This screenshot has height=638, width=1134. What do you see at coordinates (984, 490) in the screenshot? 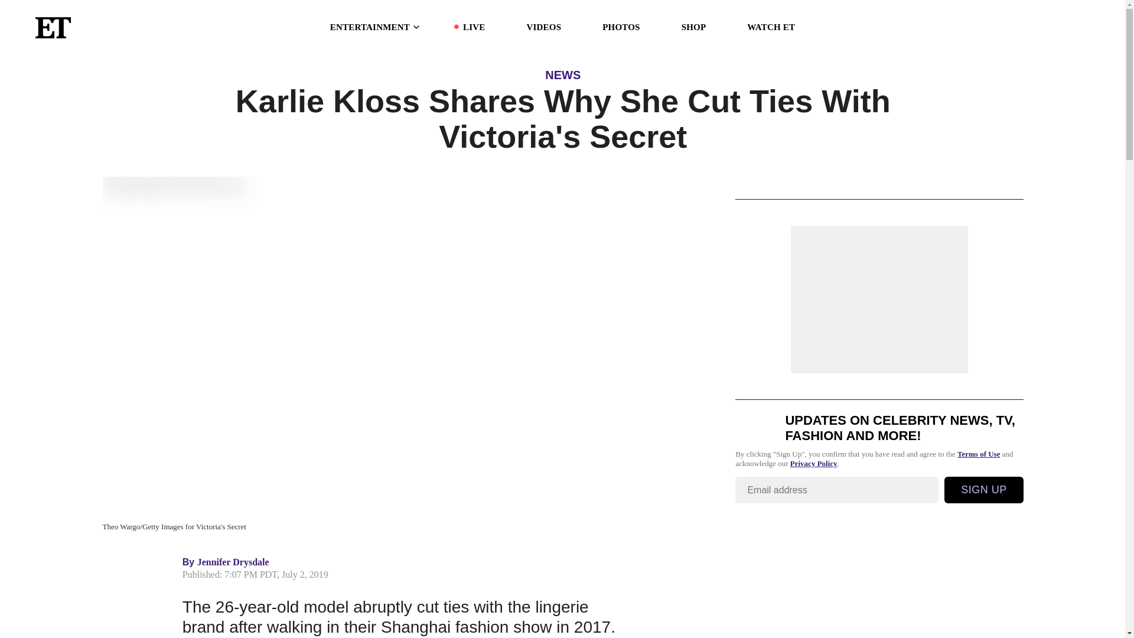
I see `SIGN UP` at bounding box center [984, 490].